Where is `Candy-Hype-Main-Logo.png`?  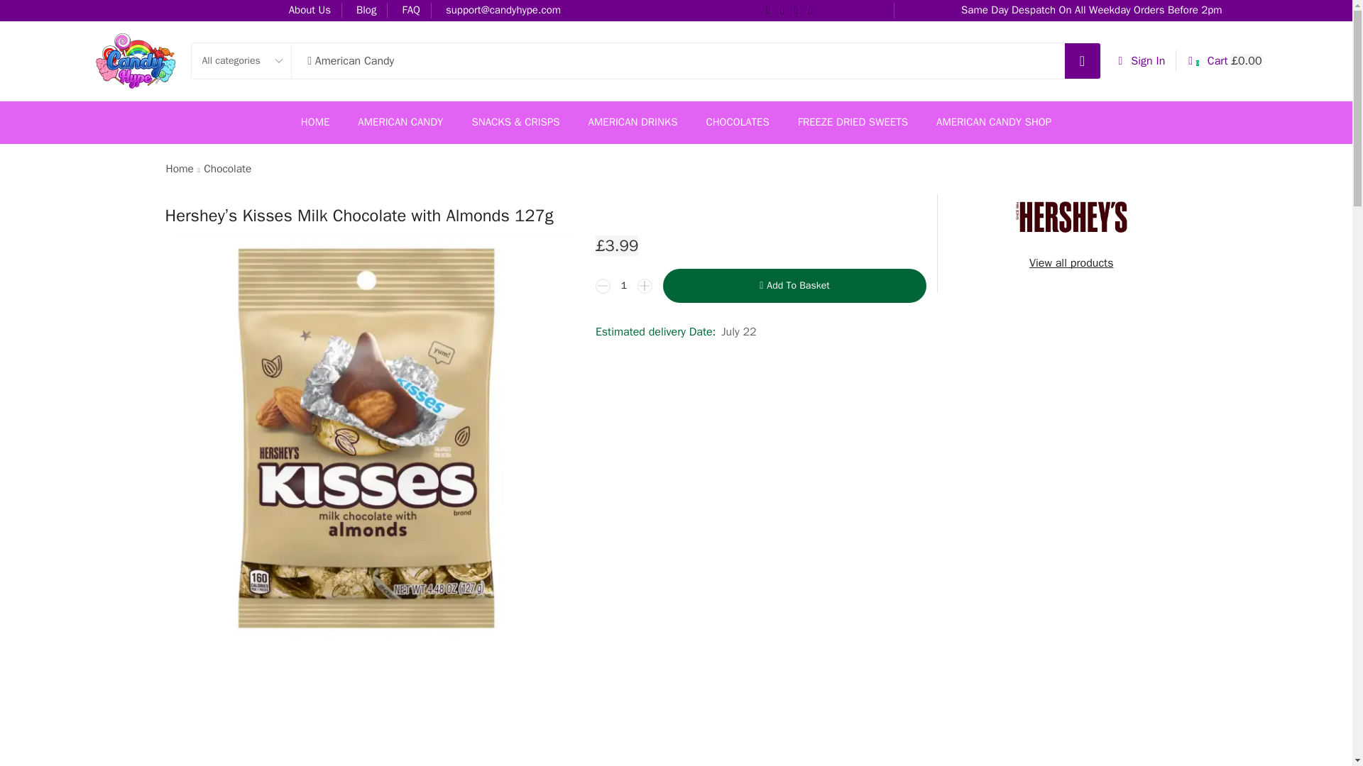
Candy-Hype-Main-Logo.png is located at coordinates (135, 61).